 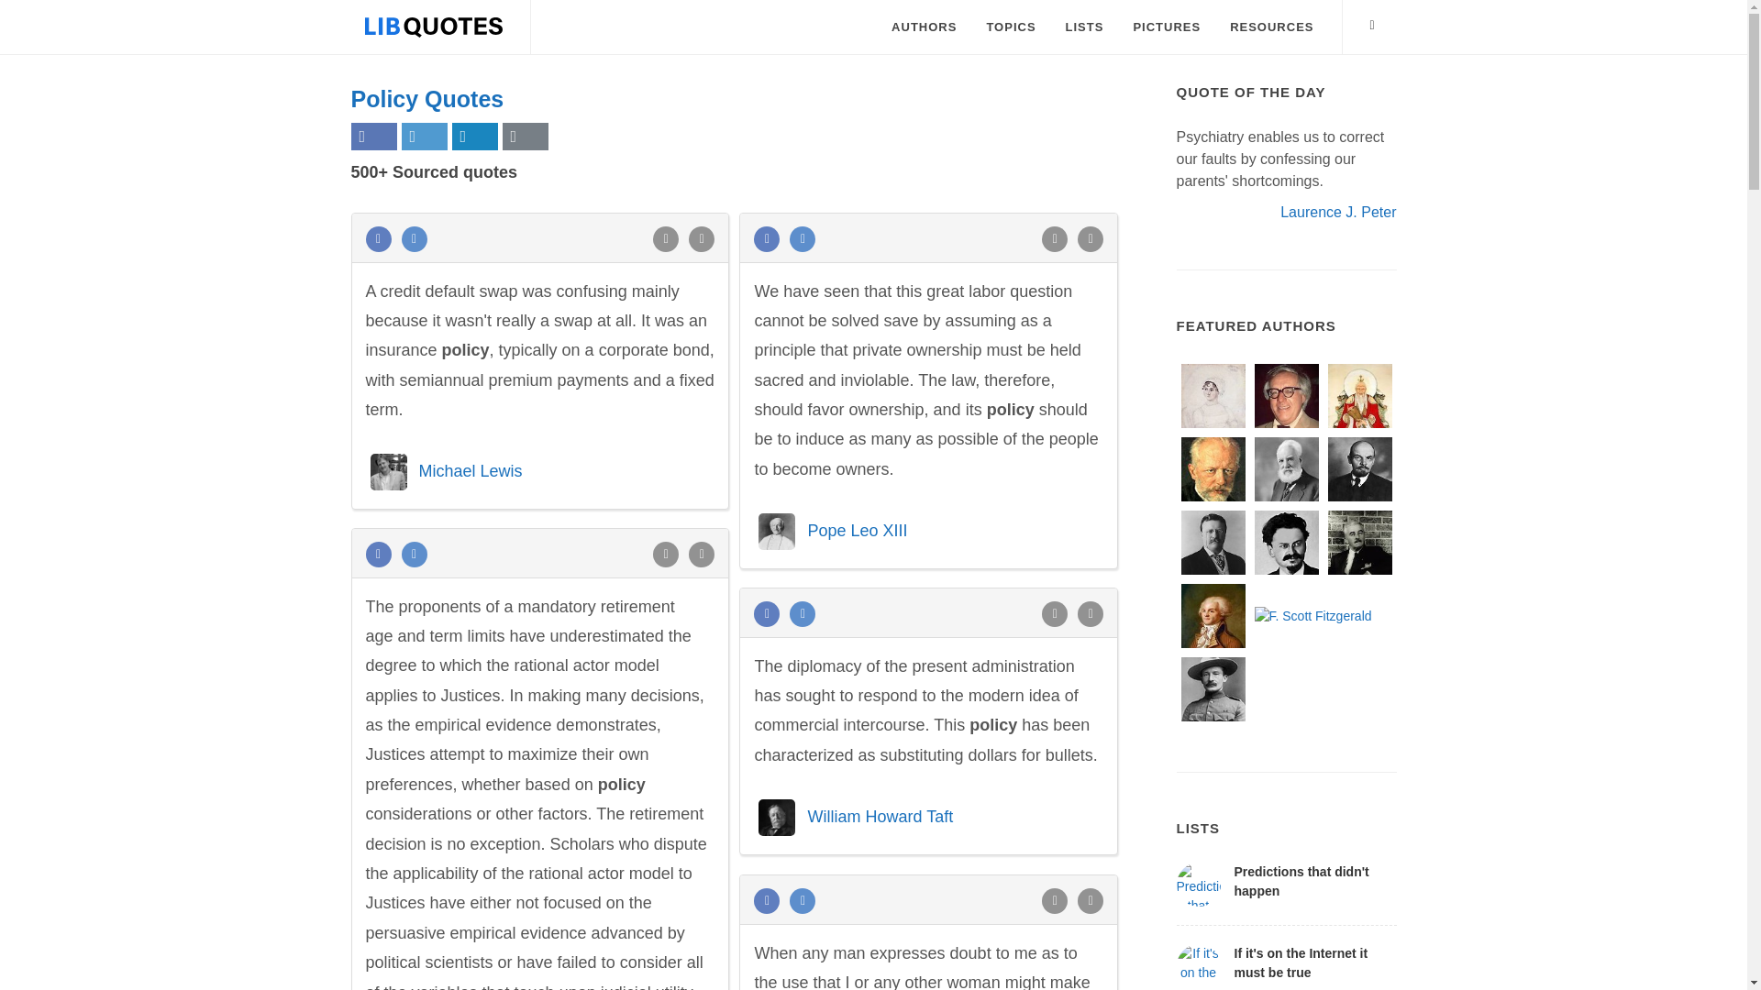 I want to click on AUTHORS, so click(x=923, y=27).